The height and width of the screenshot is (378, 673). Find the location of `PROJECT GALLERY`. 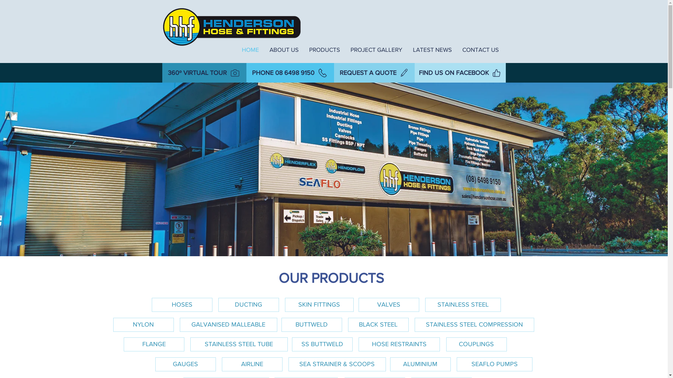

PROJECT GALLERY is located at coordinates (376, 50).